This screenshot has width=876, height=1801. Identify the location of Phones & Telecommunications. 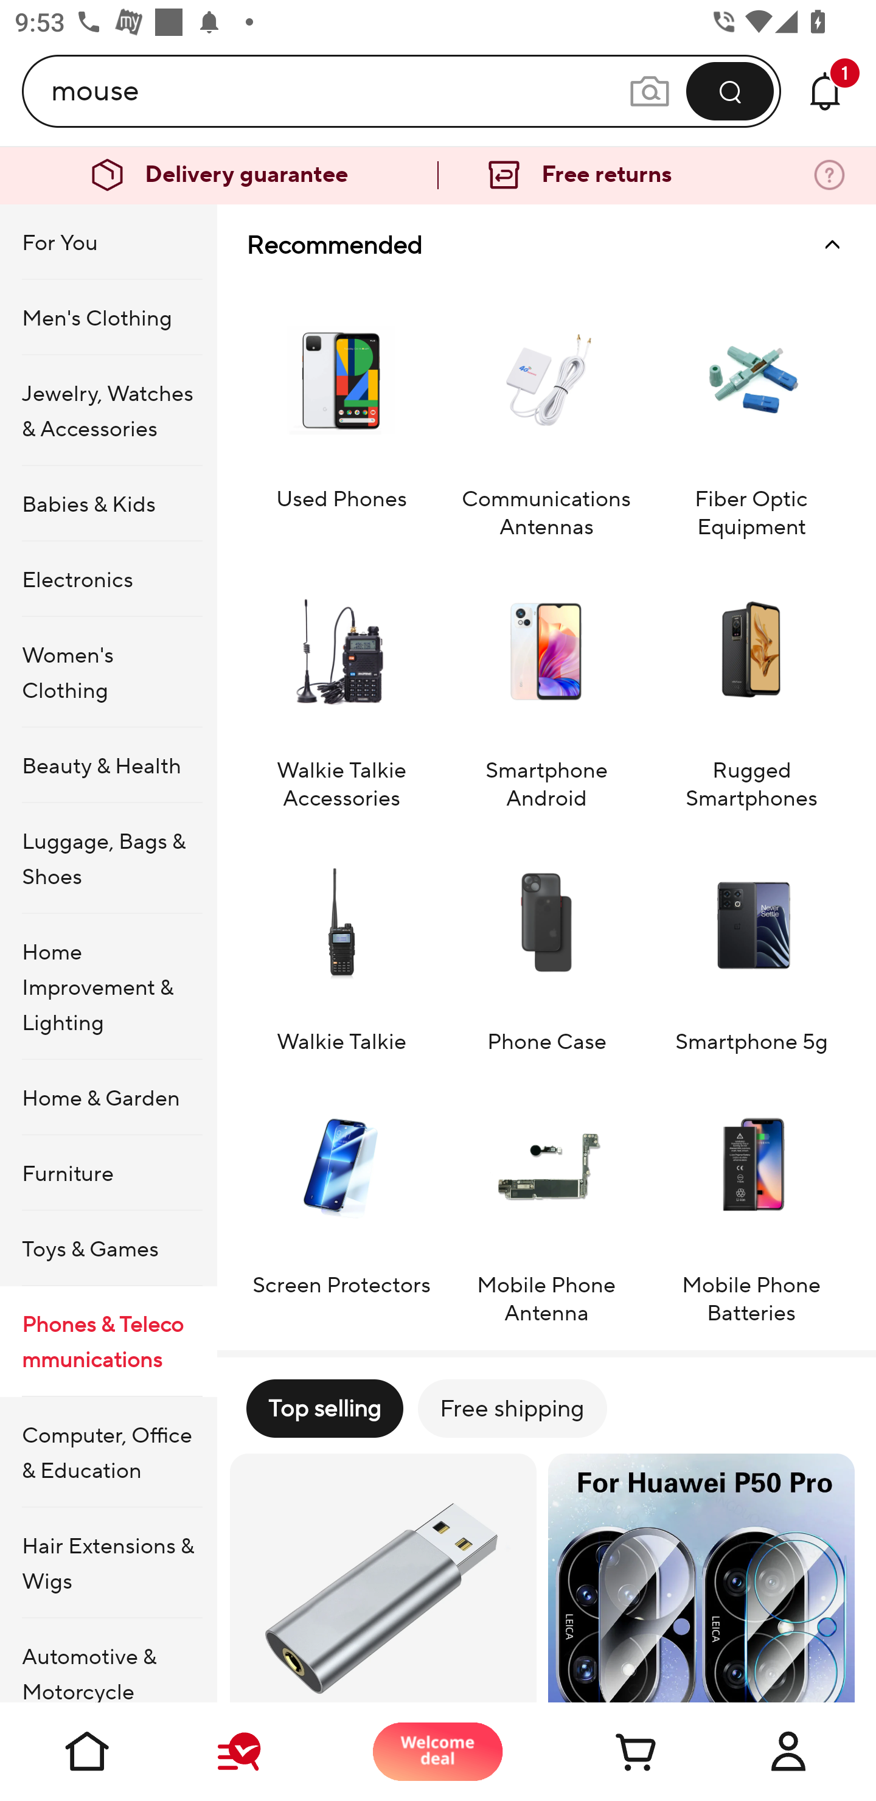
(108, 1341).